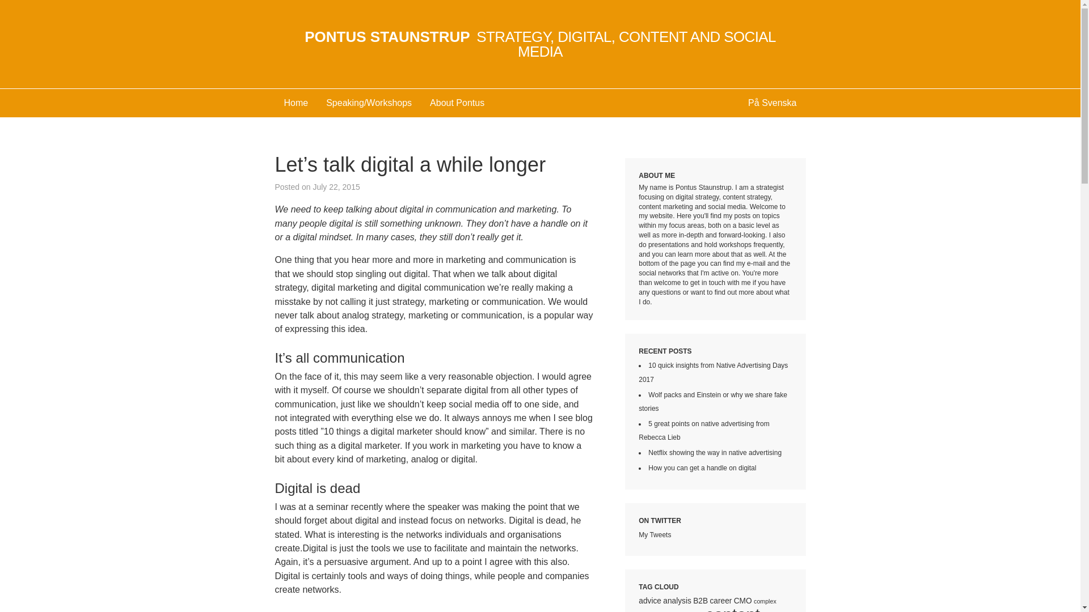 The height and width of the screenshot is (612, 1089). Describe the element at coordinates (707, 605) in the screenshot. I see `complex content` at that location.